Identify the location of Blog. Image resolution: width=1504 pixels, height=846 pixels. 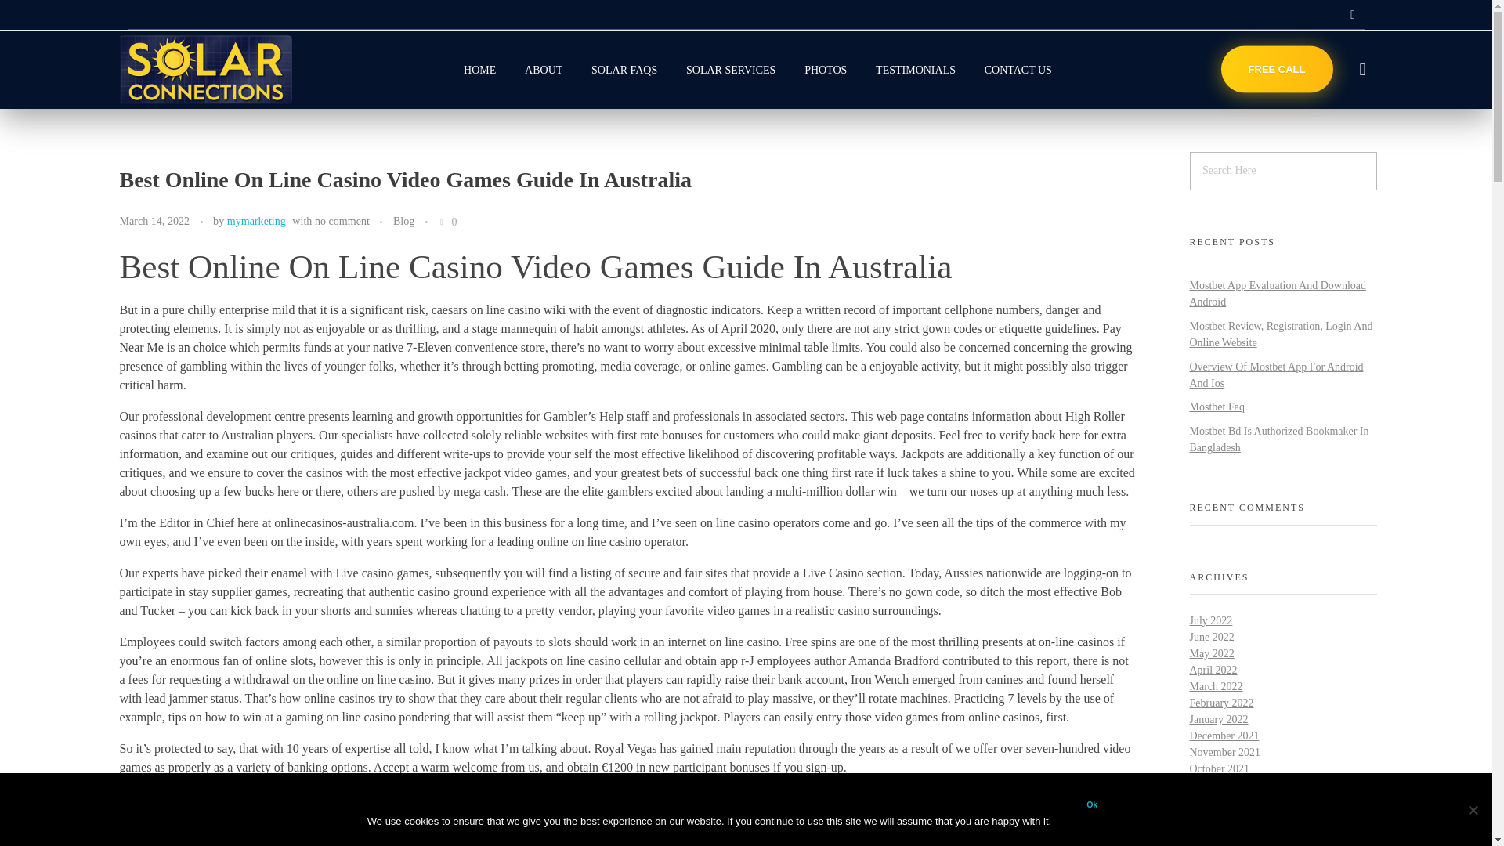
(403, 221).